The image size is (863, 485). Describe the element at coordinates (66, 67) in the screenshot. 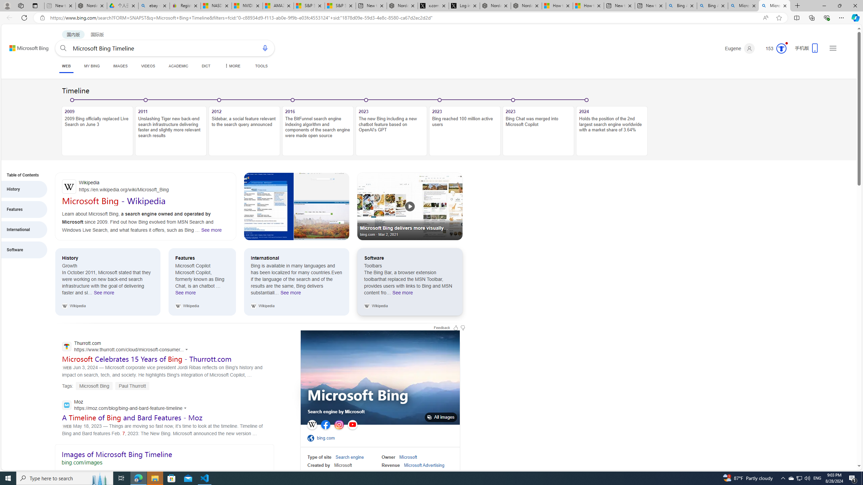

I see `WEB` at that location.